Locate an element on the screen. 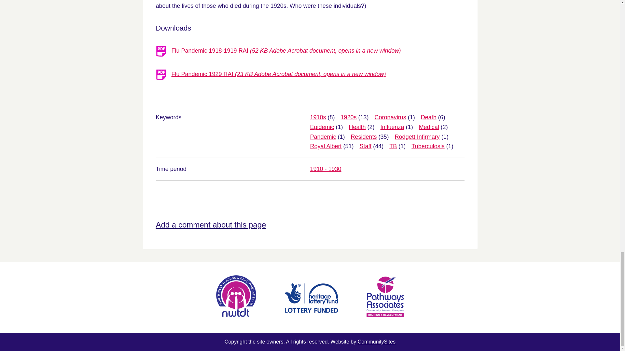 The width and height of the screenshot is (625, 351). Death is located at coordinates (428, 117).